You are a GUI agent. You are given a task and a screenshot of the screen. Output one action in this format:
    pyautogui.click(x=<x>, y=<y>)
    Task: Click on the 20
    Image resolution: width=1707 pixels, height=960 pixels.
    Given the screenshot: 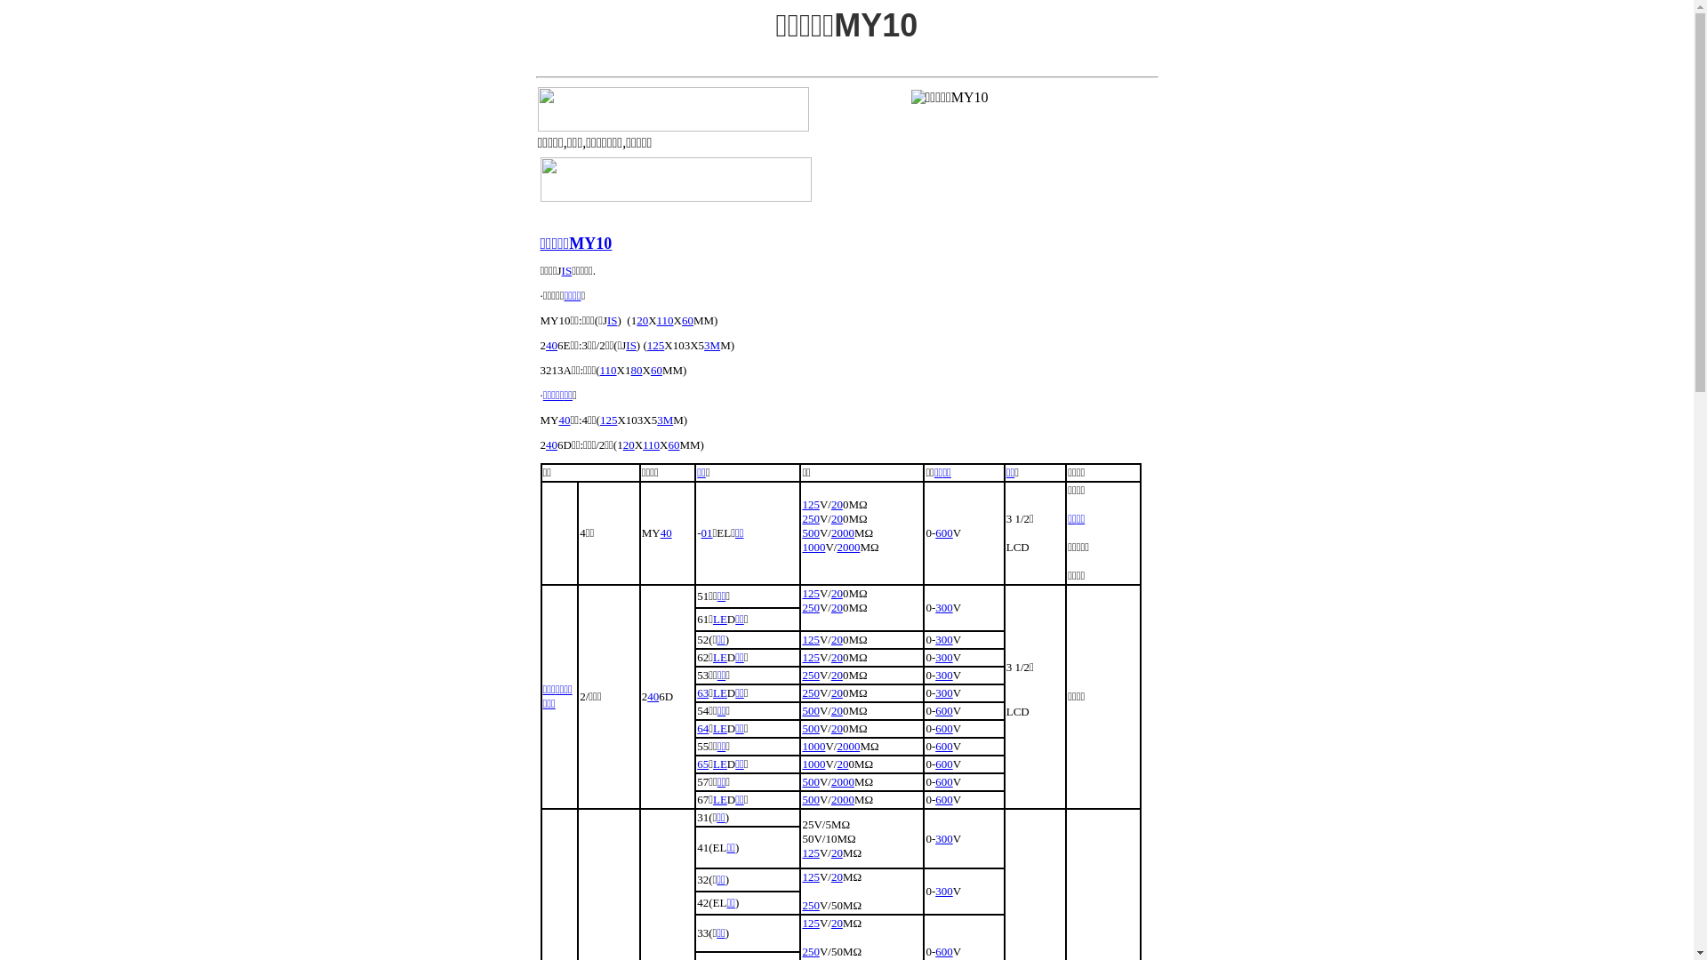 What is the action you would take?
    pyautogui.click(x=837, y=876)
    